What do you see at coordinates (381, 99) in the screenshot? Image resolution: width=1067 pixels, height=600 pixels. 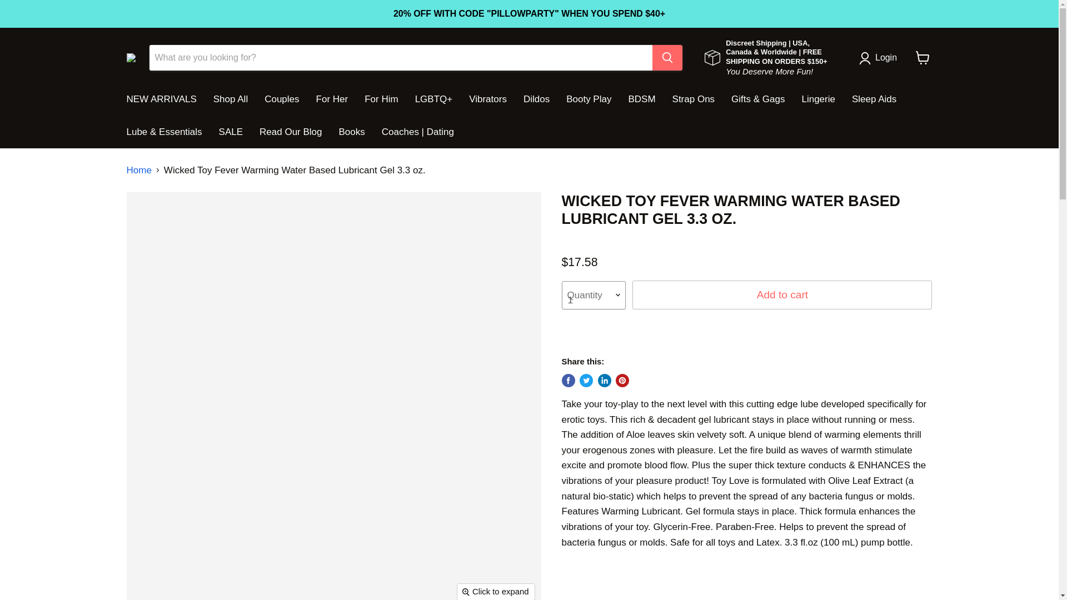 I see `For Him` at bounding box center [381, 99].